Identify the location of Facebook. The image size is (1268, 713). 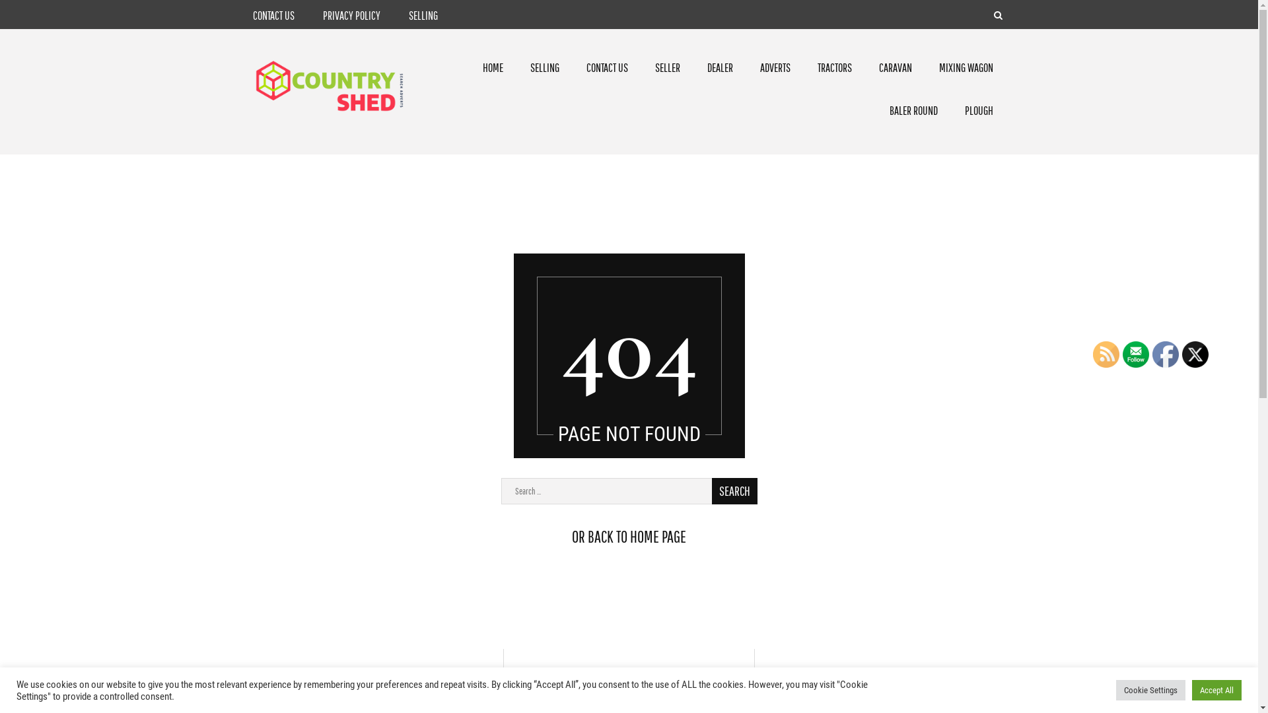
(1166, 355).